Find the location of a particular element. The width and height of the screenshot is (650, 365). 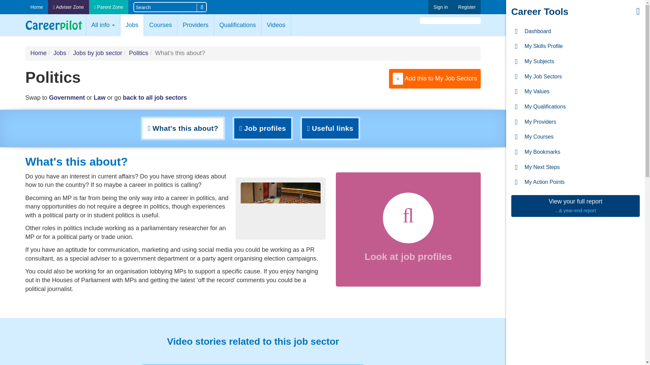

Sign in is located at coordinates (441, 7).